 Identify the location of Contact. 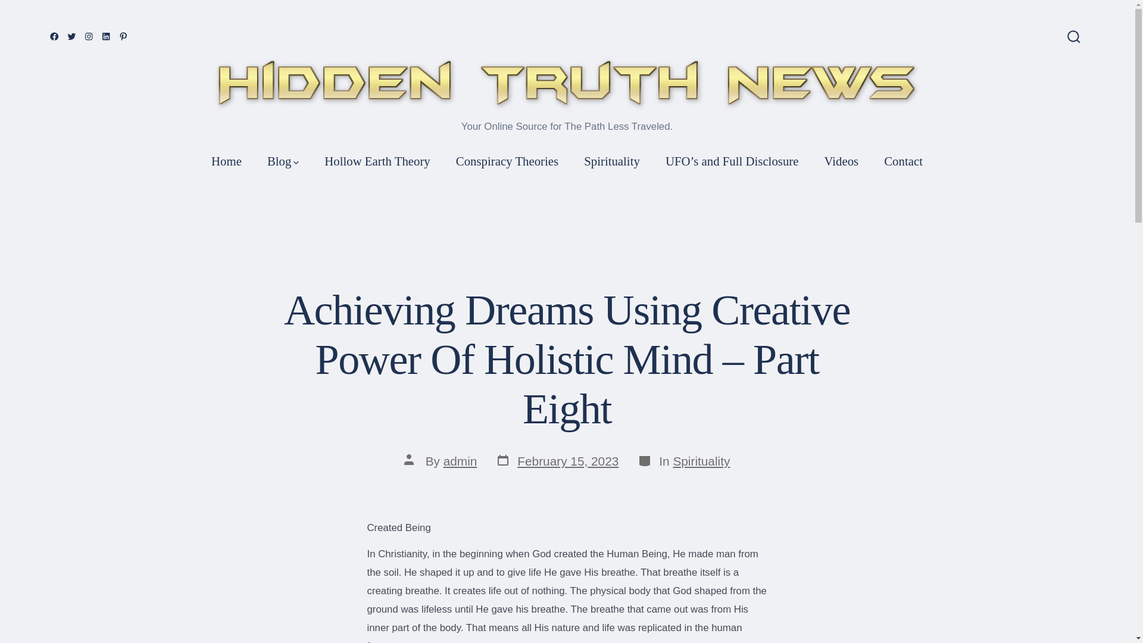
(902, 161).